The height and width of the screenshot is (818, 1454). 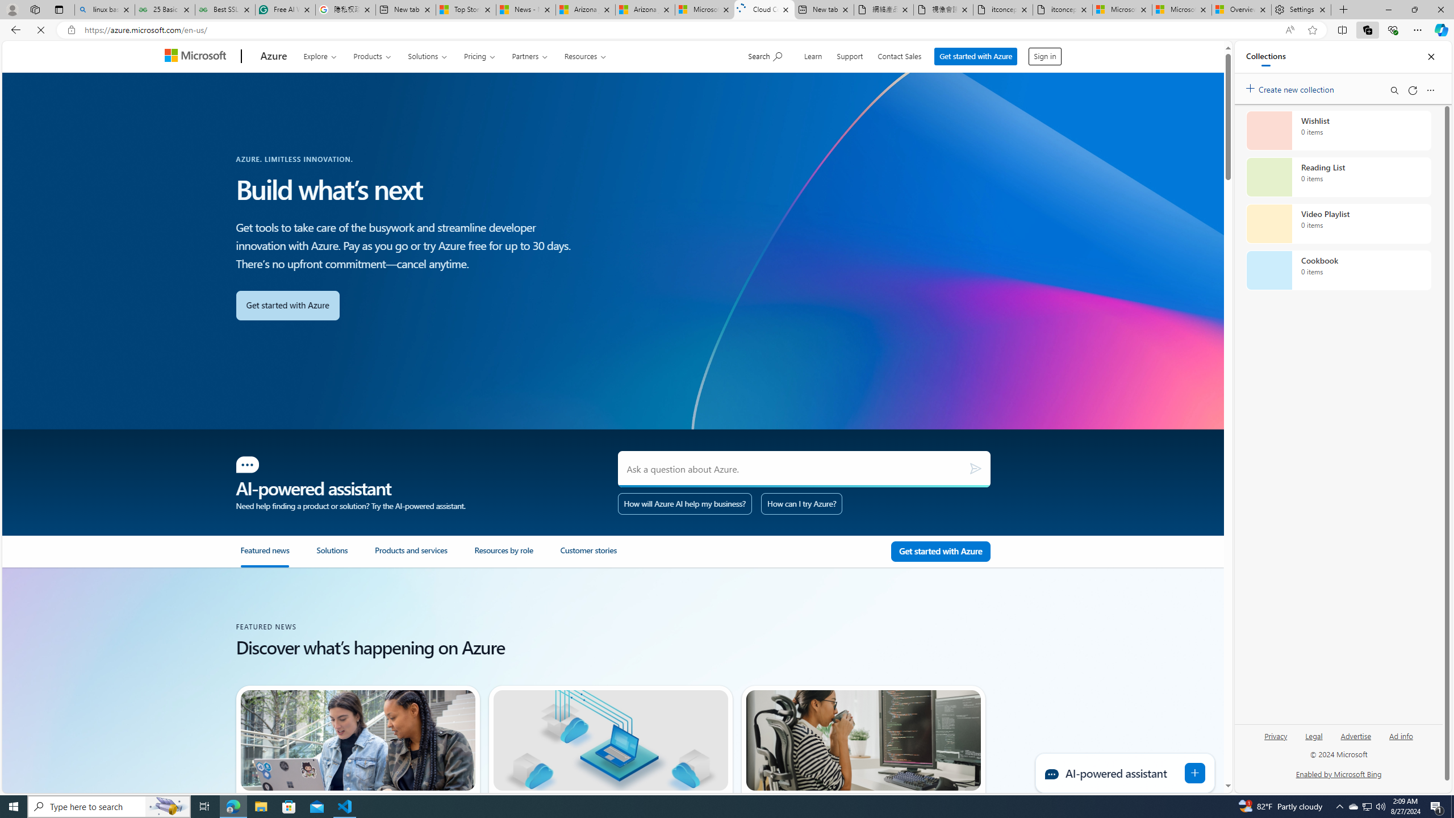 What do you see at coordinates (814, 55) in the screenshot?
I see `Learn` at bounding box center [814, 55].